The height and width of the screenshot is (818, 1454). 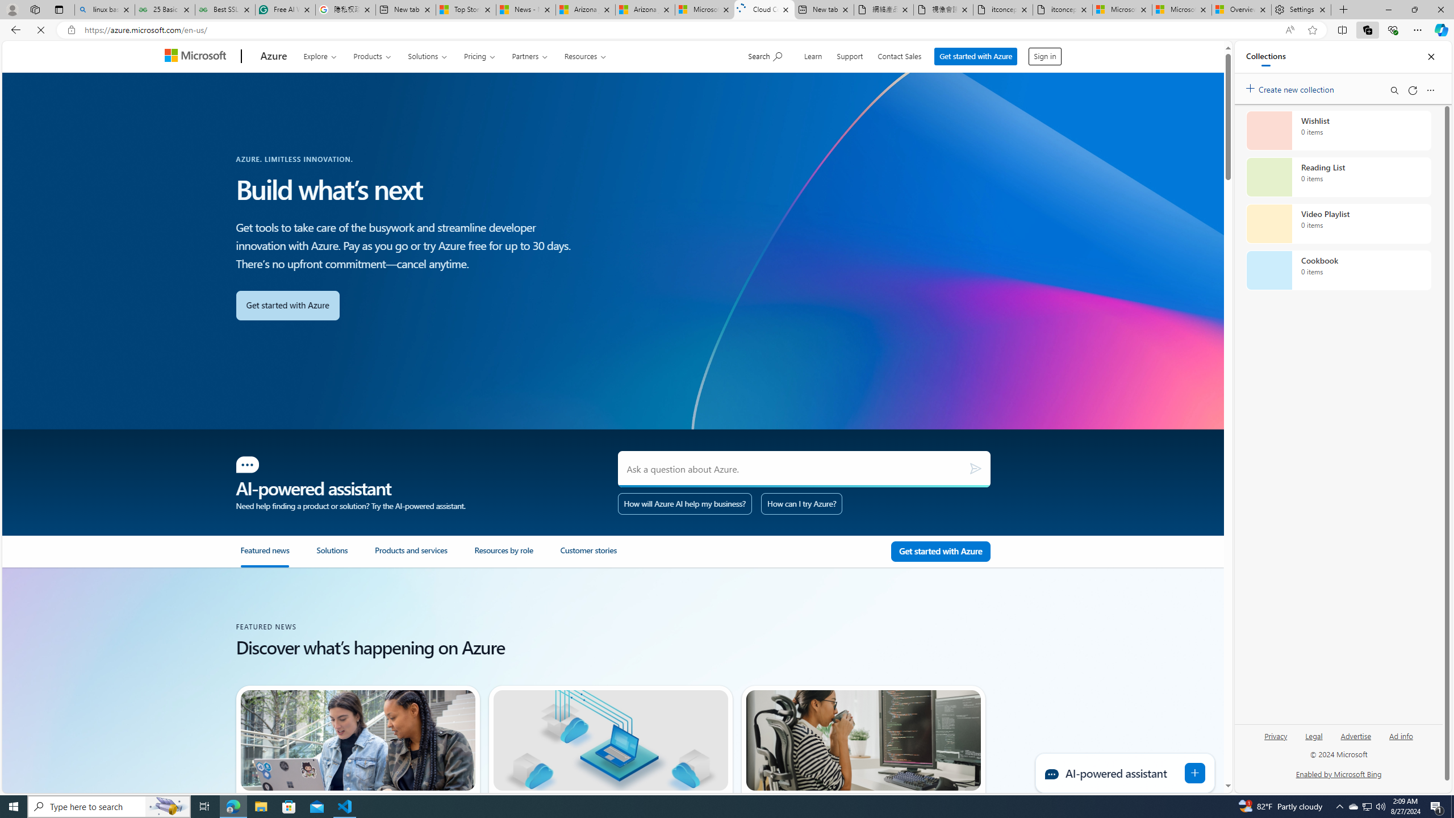 What do you see at coordinates (814, 55) in the screenshot?
I see `Learn` at bounding box center [814, 55].